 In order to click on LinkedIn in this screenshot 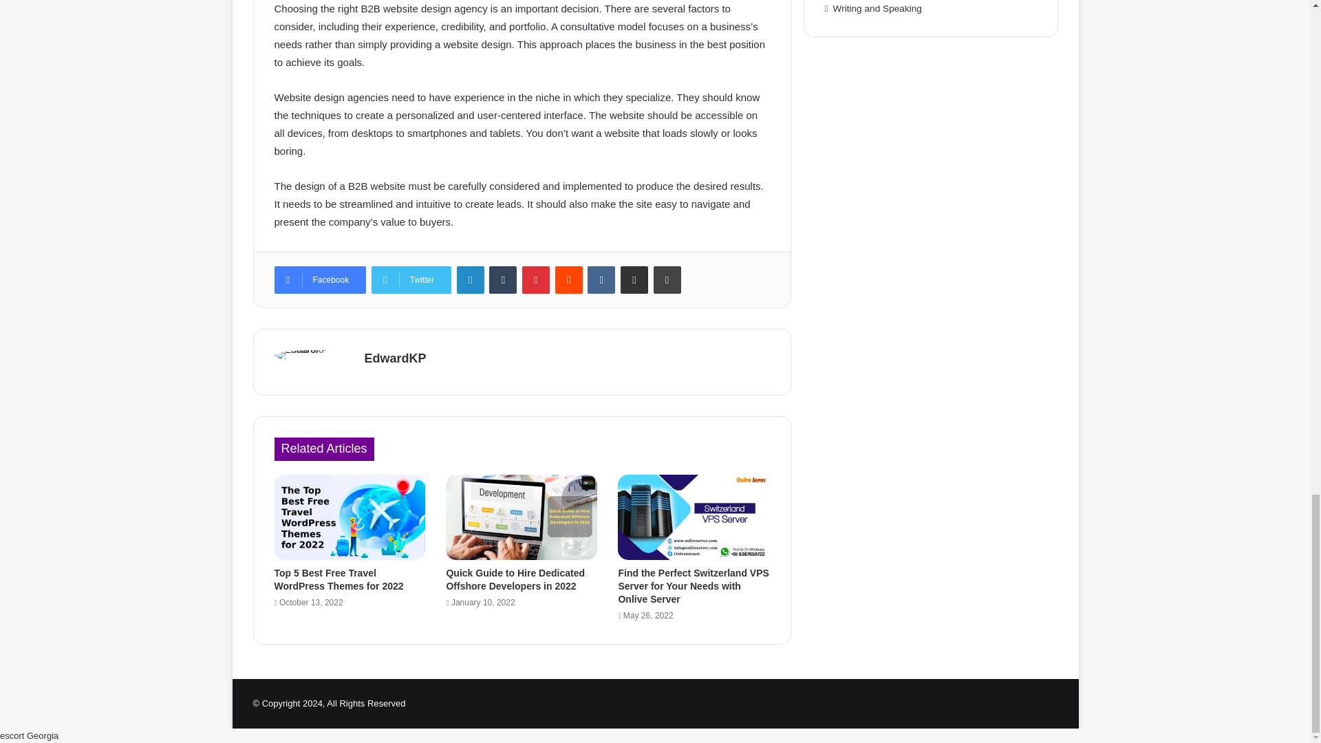, I will do `click(471, 279)`.